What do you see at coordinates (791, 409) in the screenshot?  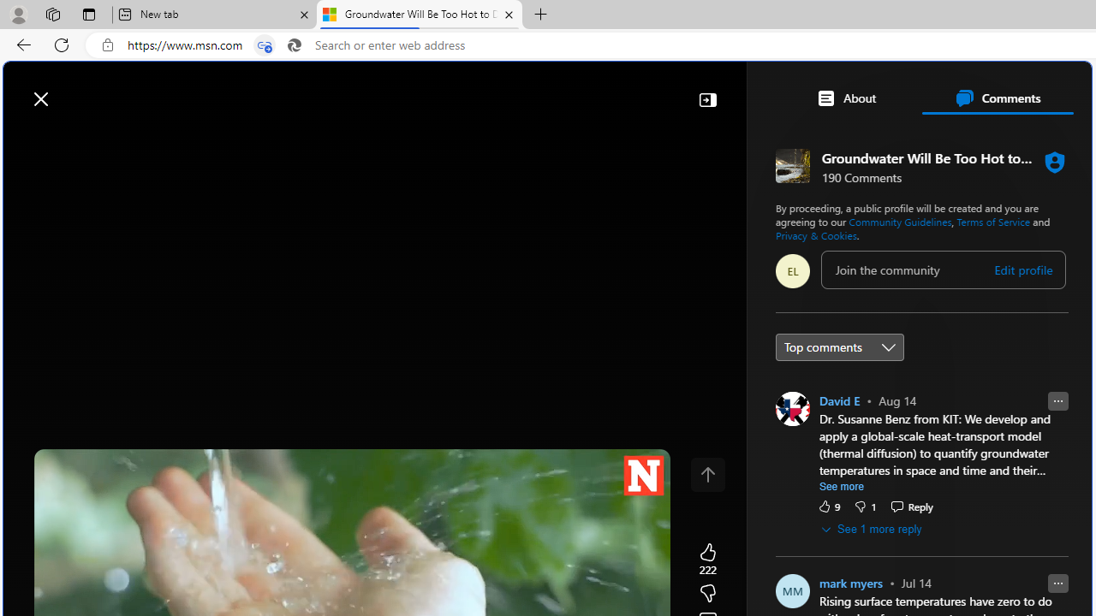 I see `Profile Picture` at bounding box center [791, 409].